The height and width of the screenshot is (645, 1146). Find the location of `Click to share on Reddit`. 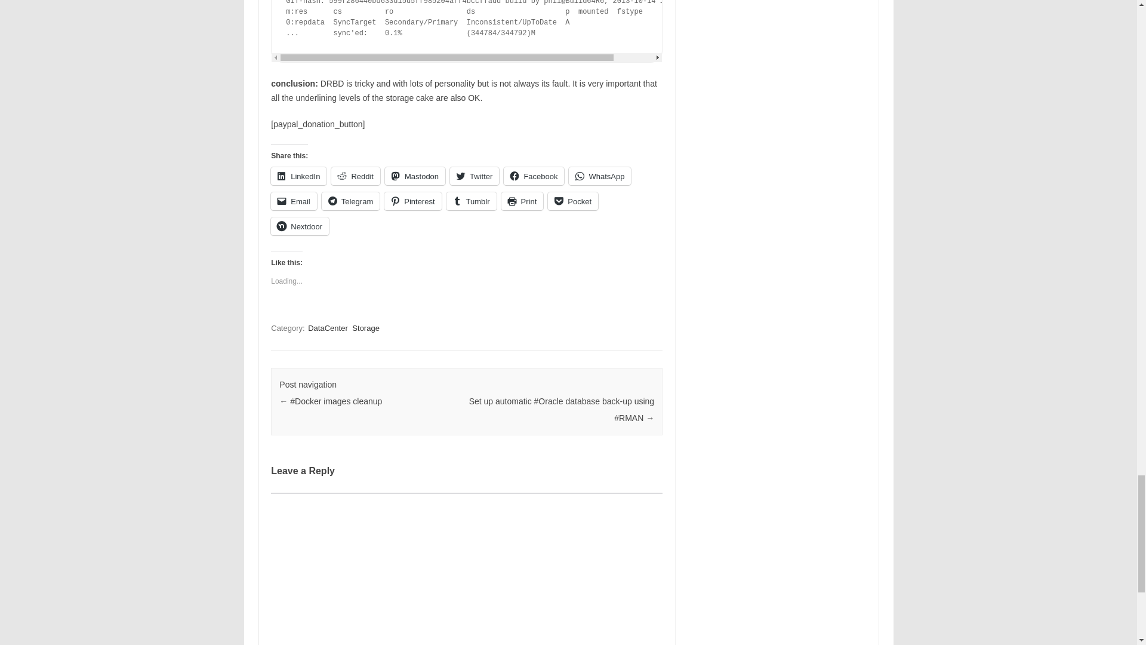

Click to share on Reddit is located at coordinates (356, 176).